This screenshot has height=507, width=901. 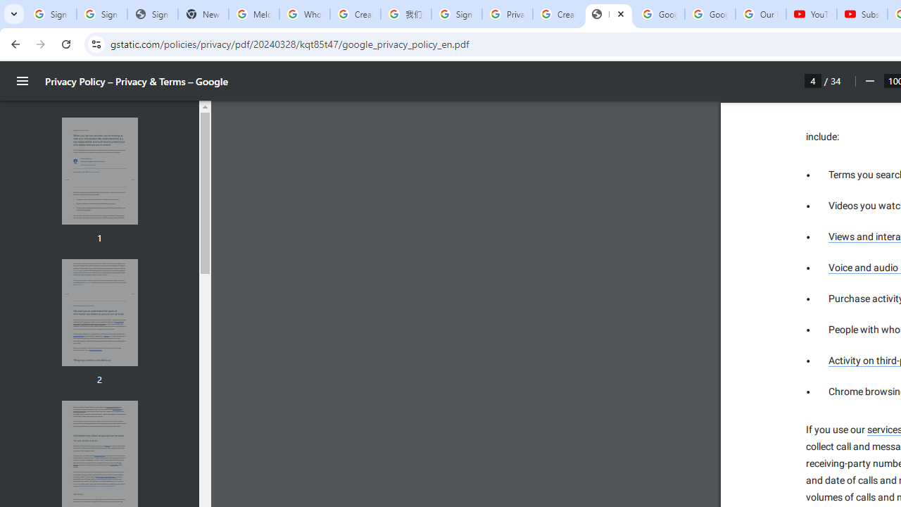 I want to click on Thumbnail for page 2, so click(x=99, y=313).